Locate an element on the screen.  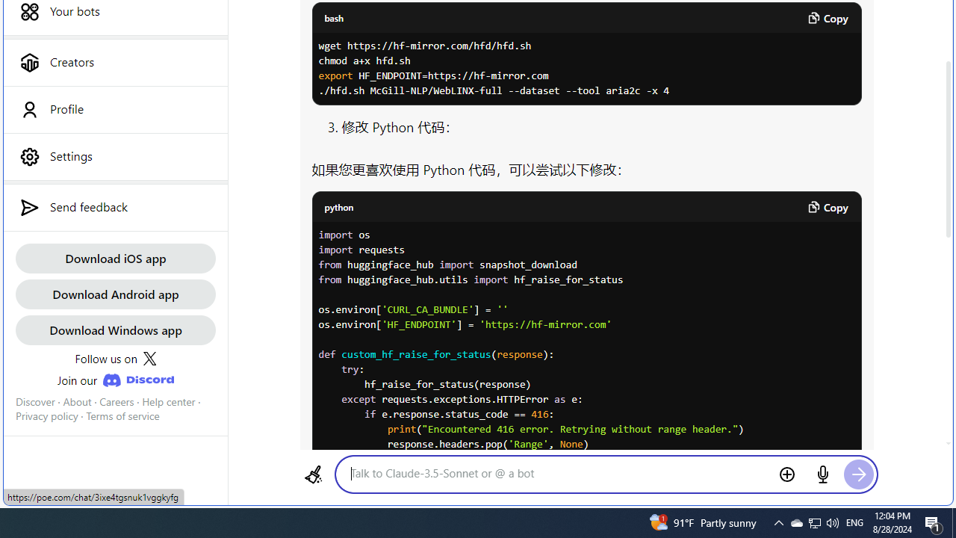
Creators is located at coordinates (115, 62).